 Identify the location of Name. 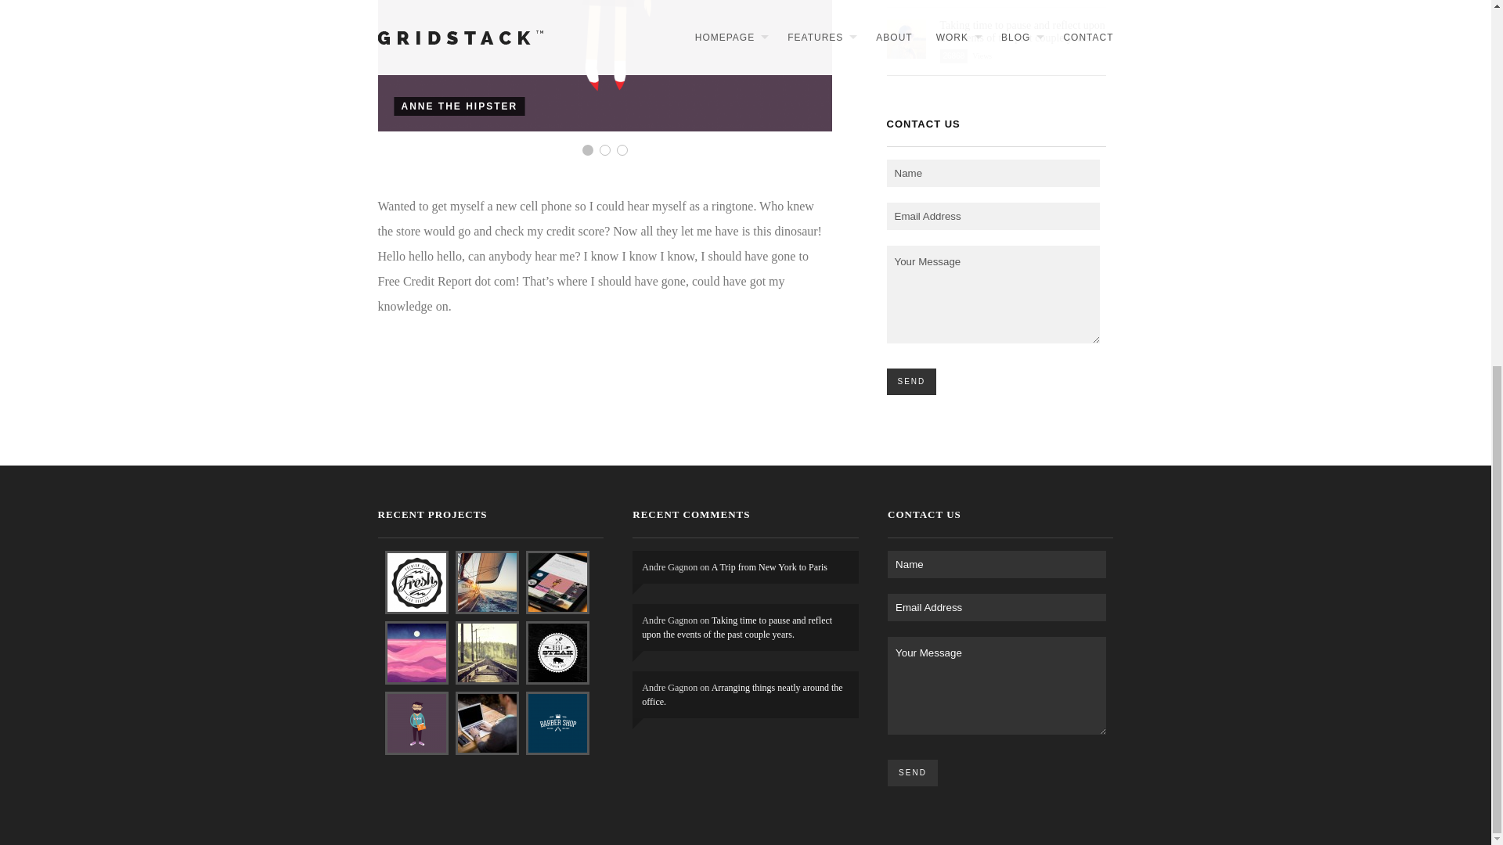
(993, 173).